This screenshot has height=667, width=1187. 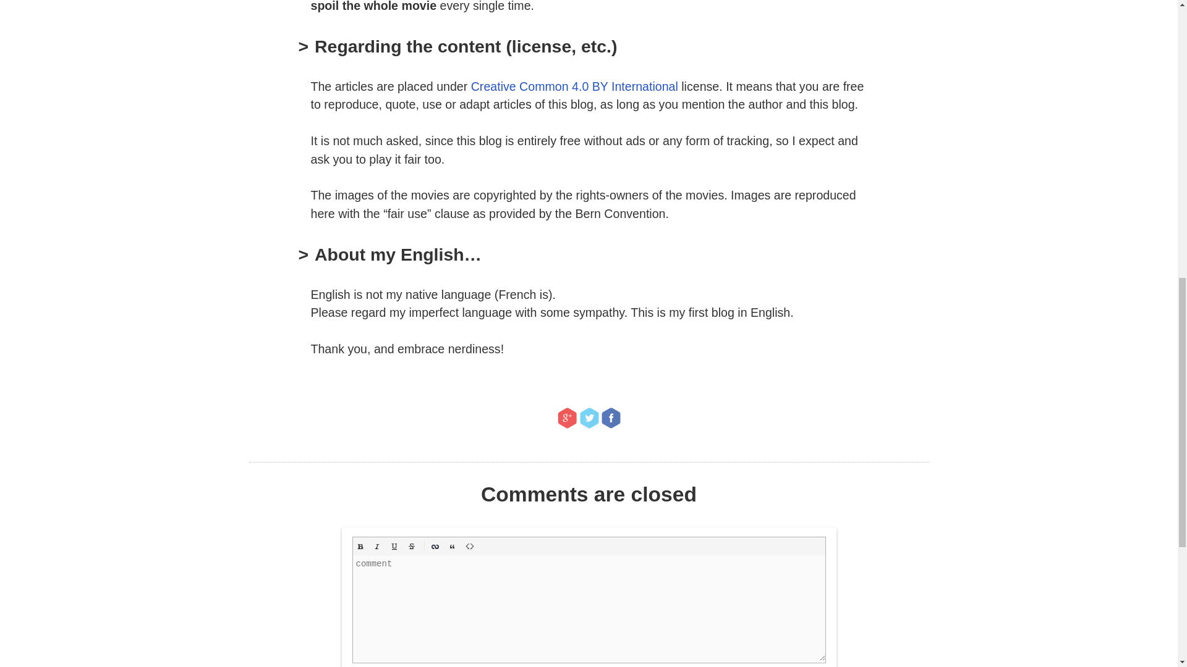 I want to click on Partager sur Twitter, so click(x=589, y=418).